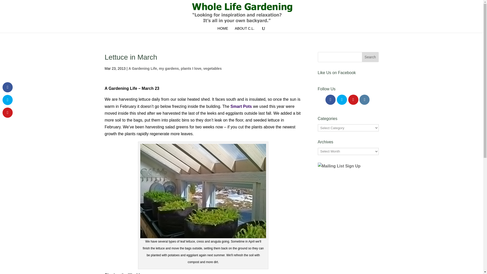  Describe the element at coordinates (213, 68) in the screenshot. I see `vegetables` at that location.